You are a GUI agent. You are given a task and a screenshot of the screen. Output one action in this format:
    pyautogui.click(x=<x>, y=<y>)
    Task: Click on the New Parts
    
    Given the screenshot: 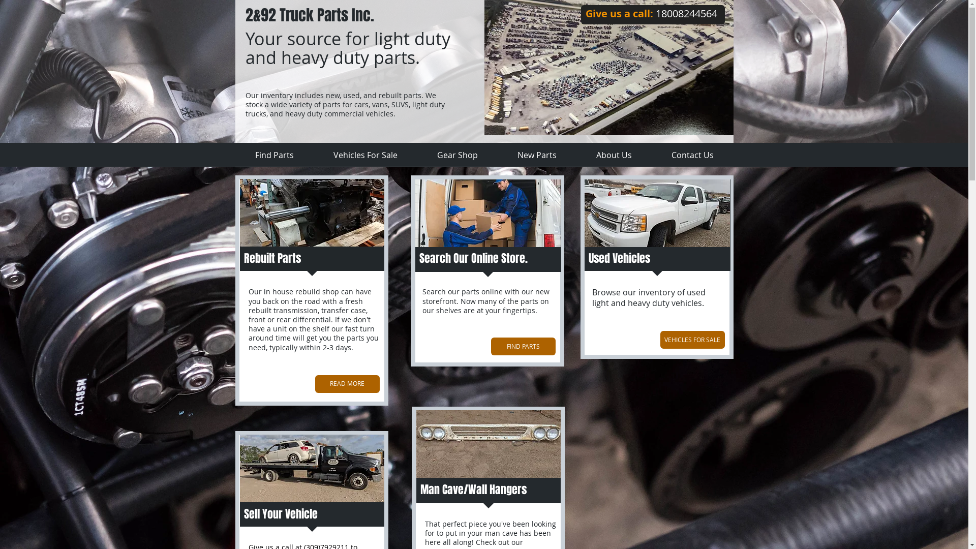 What is the action you would take?
    pyautogui.click(x=537, y=156)
    